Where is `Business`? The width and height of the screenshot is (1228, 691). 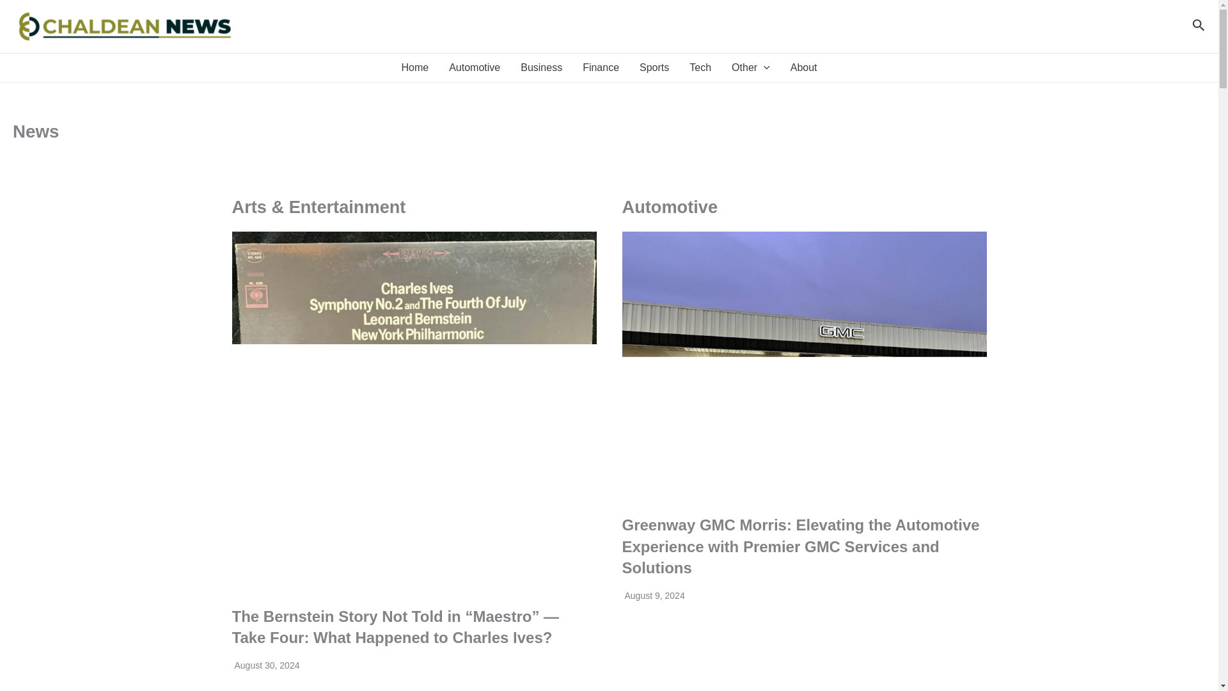
Business is located at coordinates (541, 68).